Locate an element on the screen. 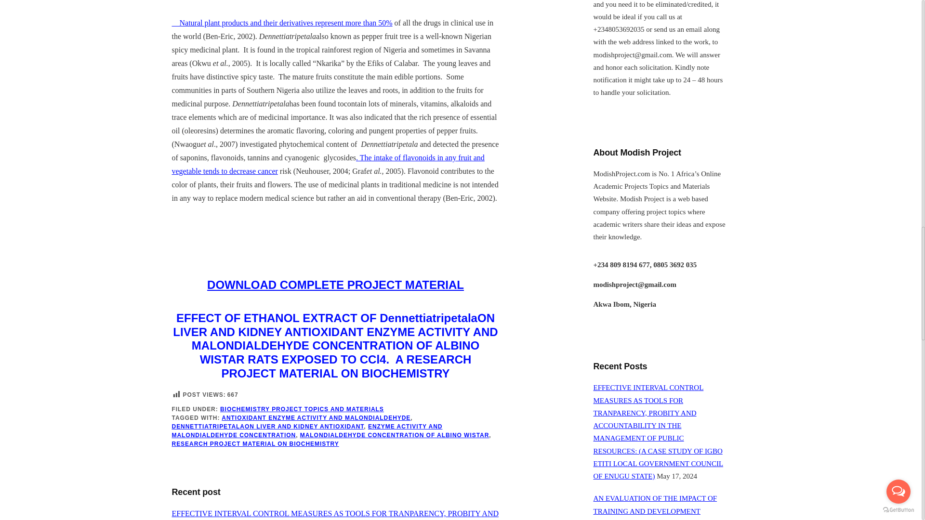 This screenshot has width=925, height=520. DENNETTIATRIPETALAON LIVER AND KIDNEY ANTIOXIDANT is located at coordinates (267, 427).